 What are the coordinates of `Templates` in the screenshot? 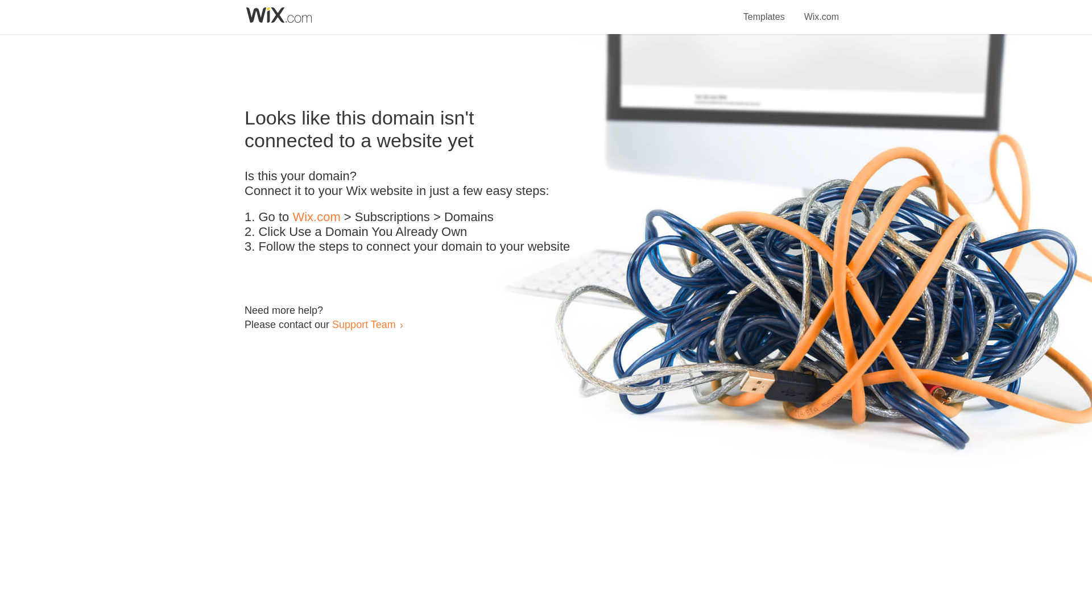 It's located at (764, 10).